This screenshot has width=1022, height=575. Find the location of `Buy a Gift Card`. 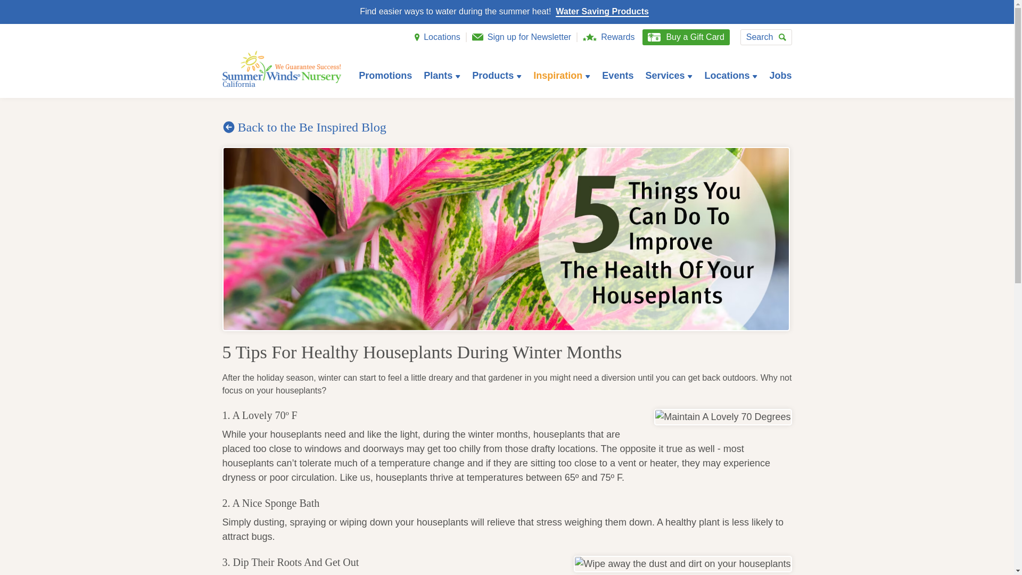

Buy a Gift Card is located at coordinates (686, 37).